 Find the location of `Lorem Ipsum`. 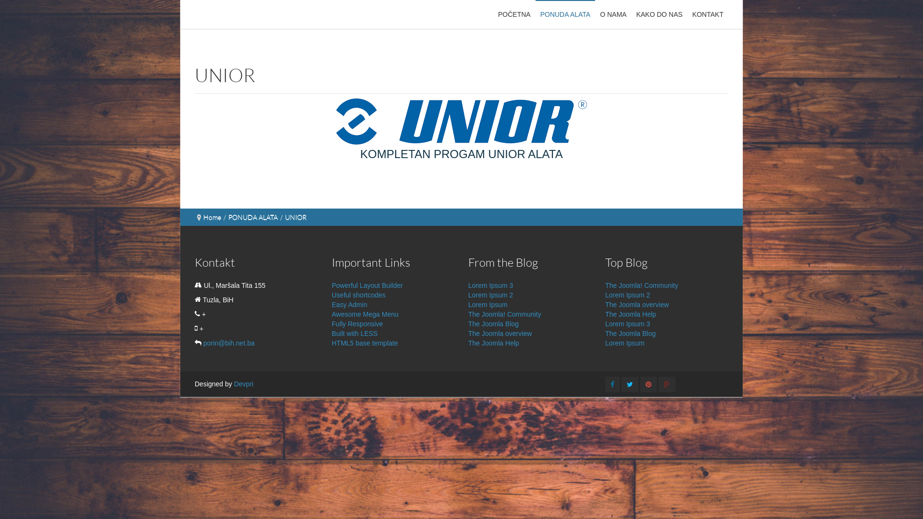

Lorem Ipsum is located at coordinates (625, 343).